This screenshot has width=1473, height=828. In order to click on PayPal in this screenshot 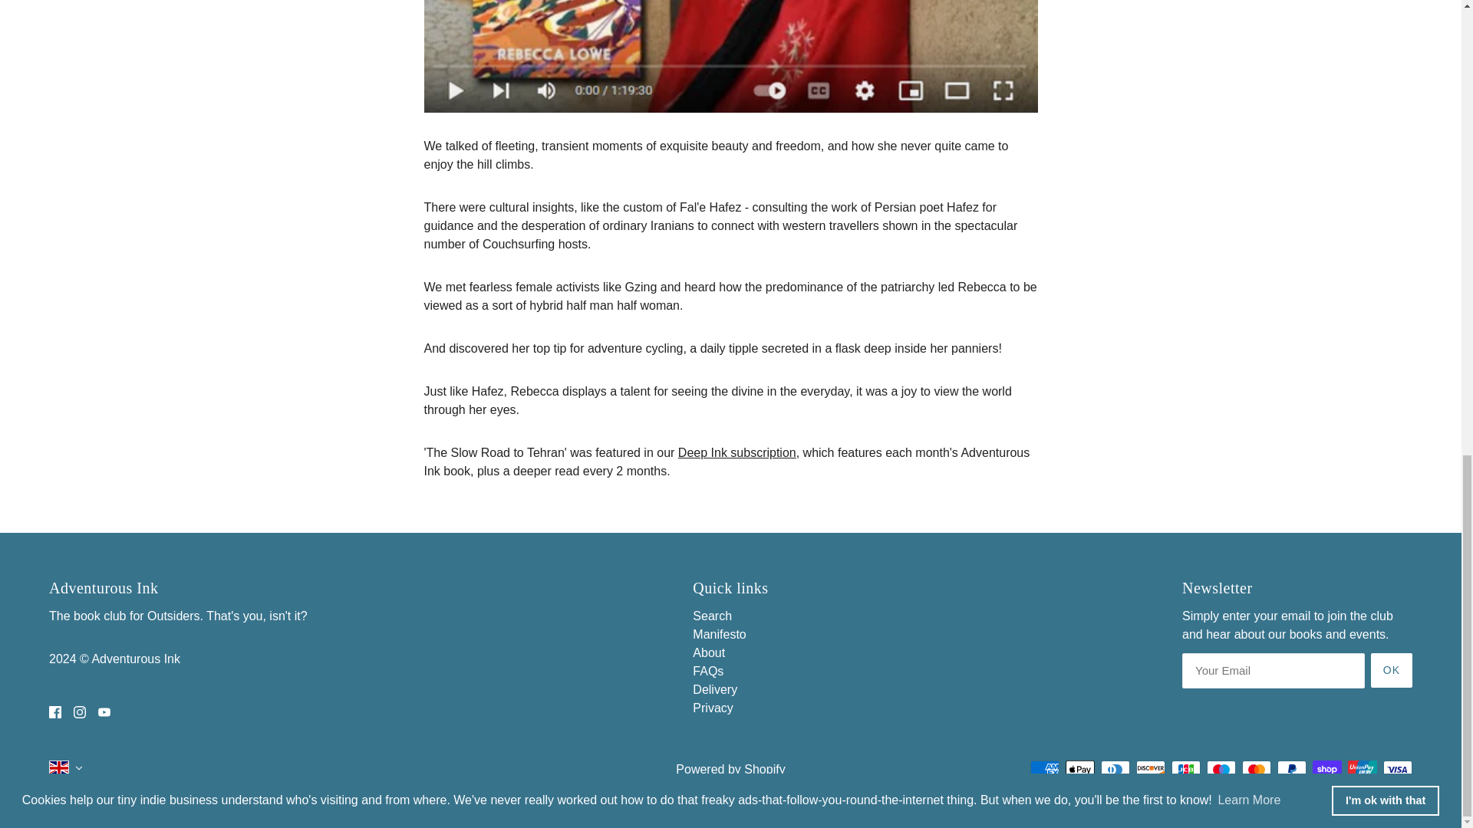, I will do `click(1292, 770)`.